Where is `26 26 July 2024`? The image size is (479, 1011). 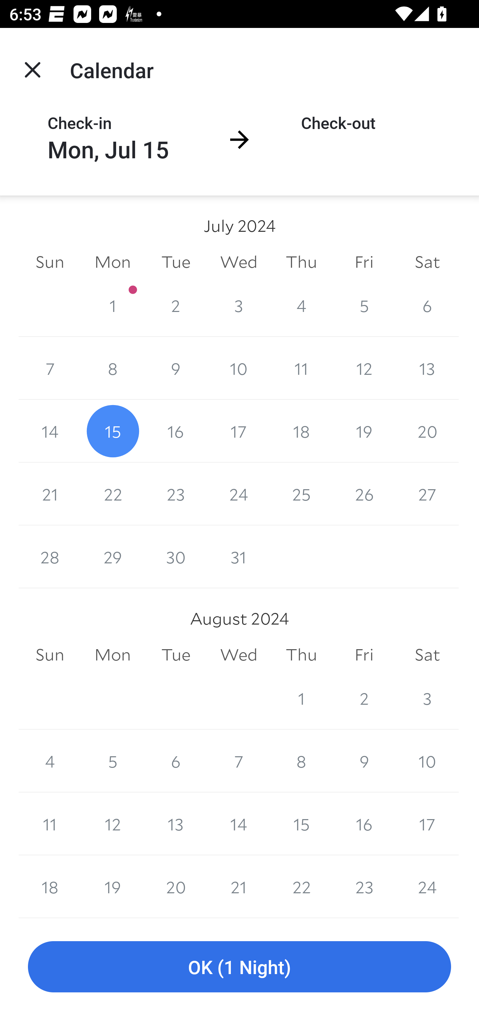
26 26 July 2024 is located at coordinates (364, 494).